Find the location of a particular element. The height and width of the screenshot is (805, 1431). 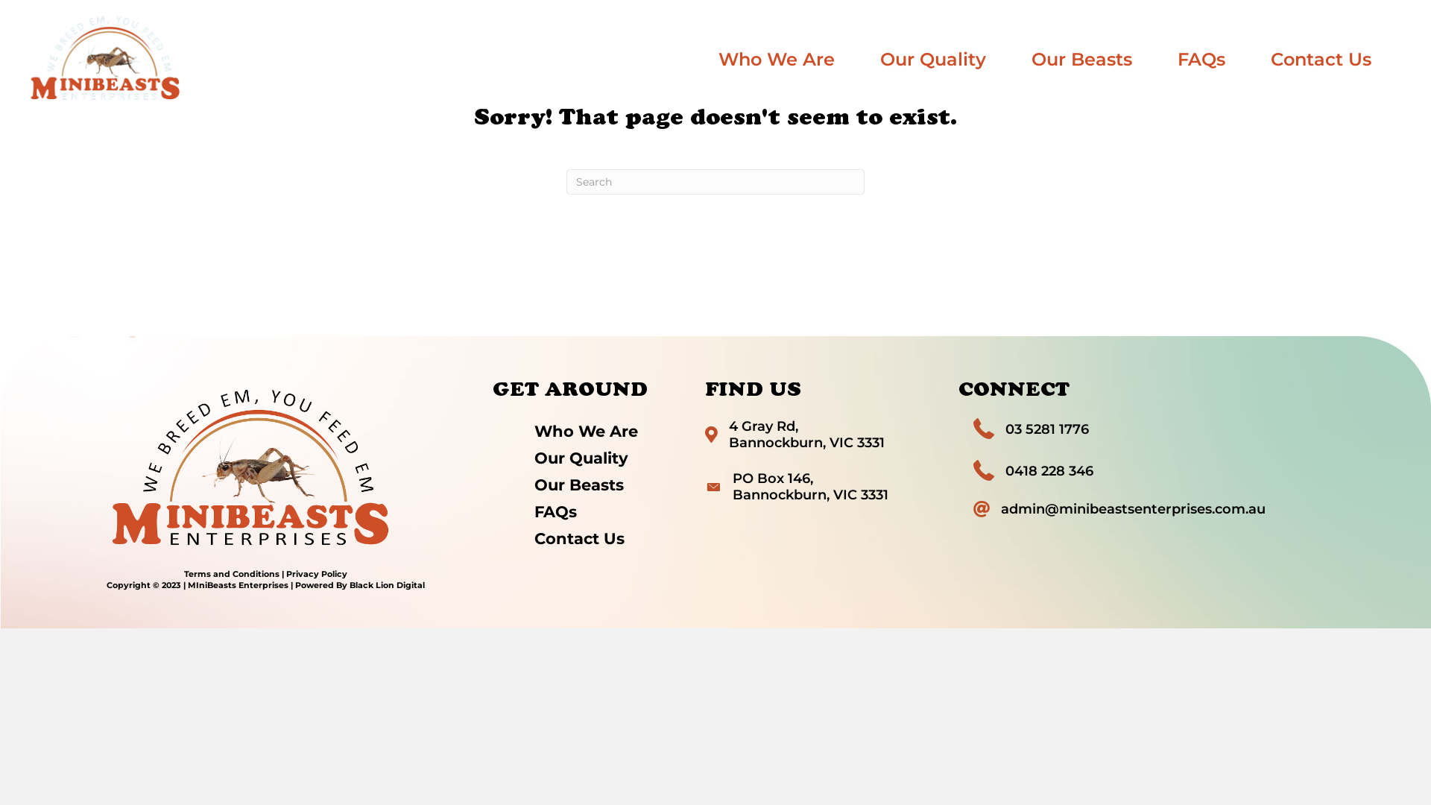

03 5281 1776 is located at coordinates (1047, 429).